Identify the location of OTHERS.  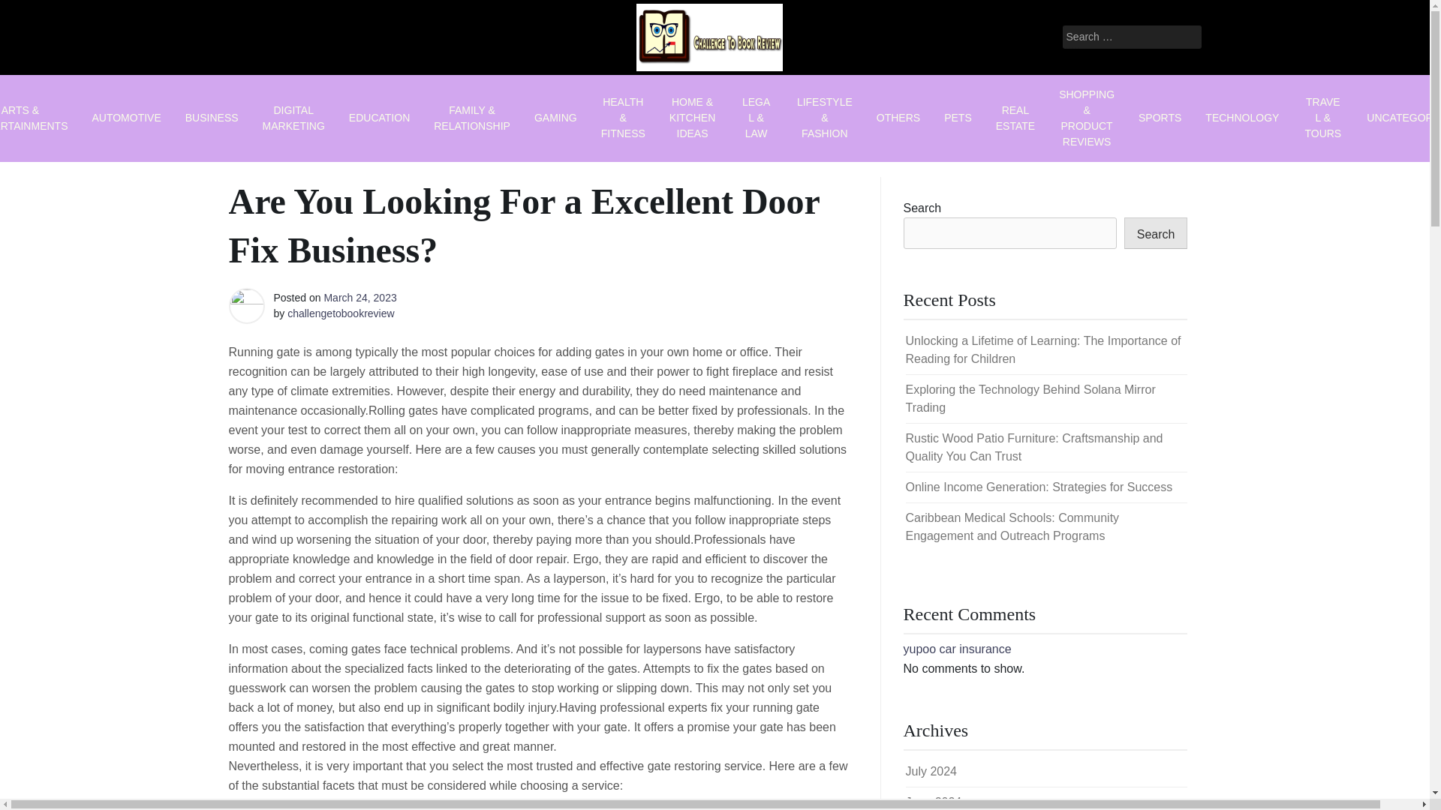
(898, 117).